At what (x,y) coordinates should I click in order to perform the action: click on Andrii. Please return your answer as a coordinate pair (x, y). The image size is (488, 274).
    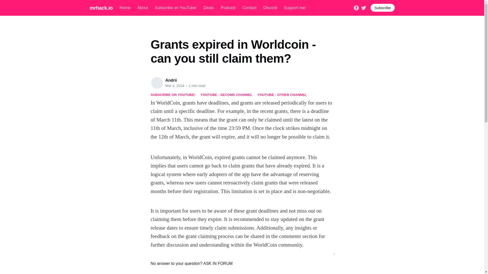
    Looking at the image, I should click on (171, 80).